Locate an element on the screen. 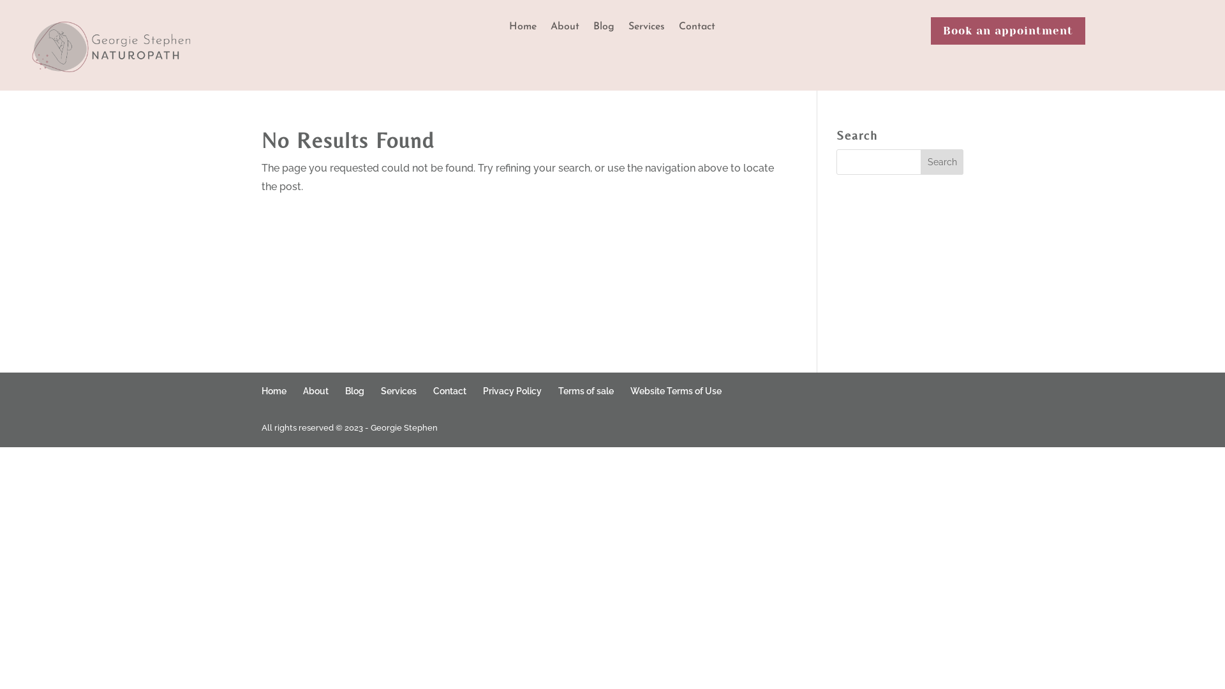 The image size is (1225, 689). Contact is located at coordinates (449, 390).